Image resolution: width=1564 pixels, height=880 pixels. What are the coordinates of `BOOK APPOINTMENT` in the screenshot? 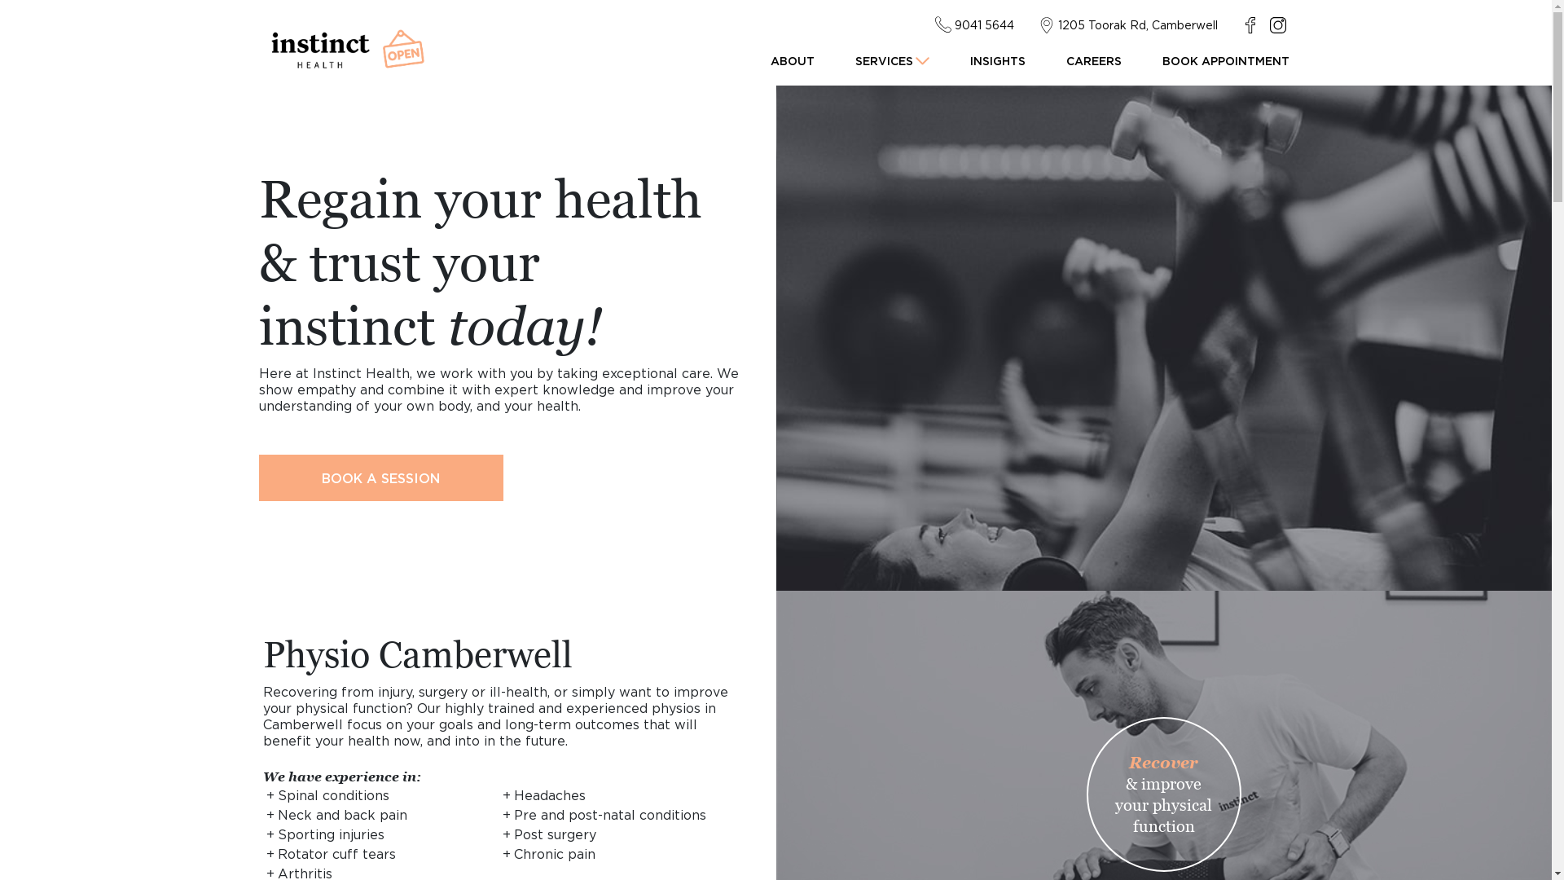 It's located at (1225, 60).